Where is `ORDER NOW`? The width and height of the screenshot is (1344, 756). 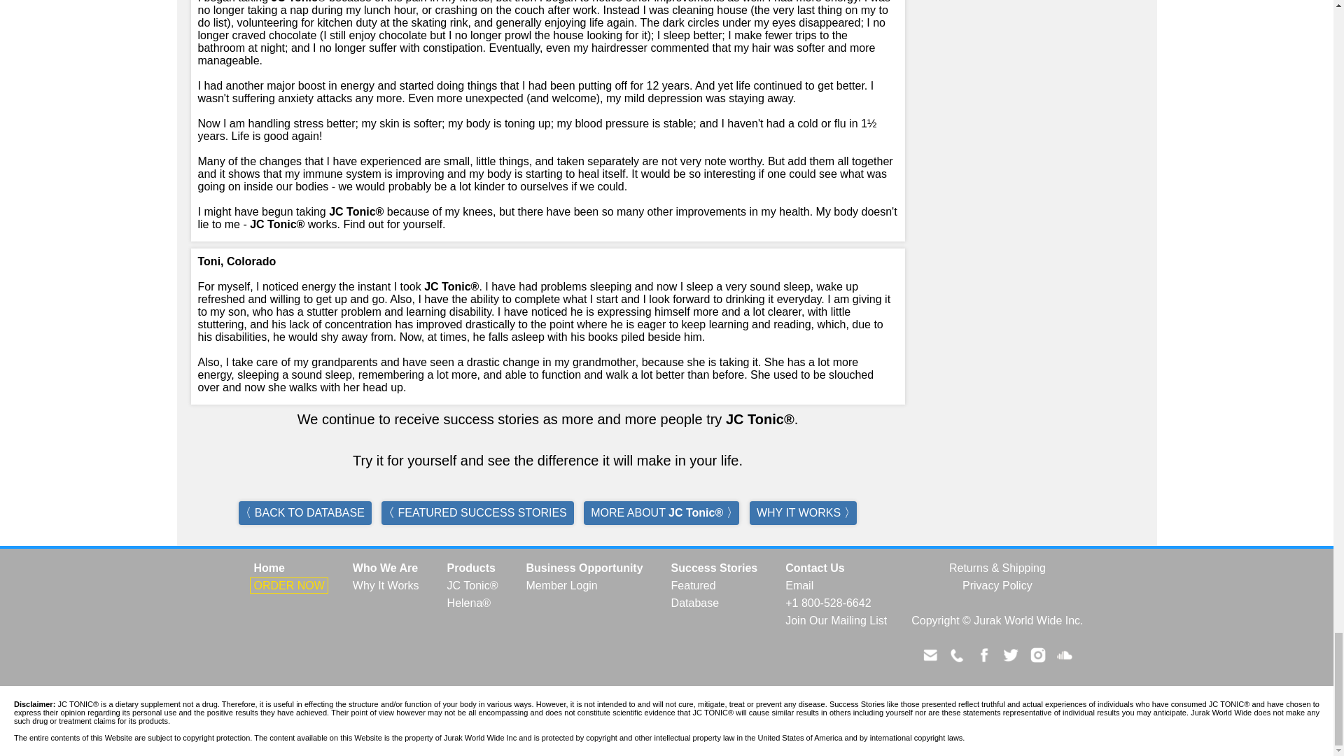
ORDER NOW is located at coordinates (288, 585).